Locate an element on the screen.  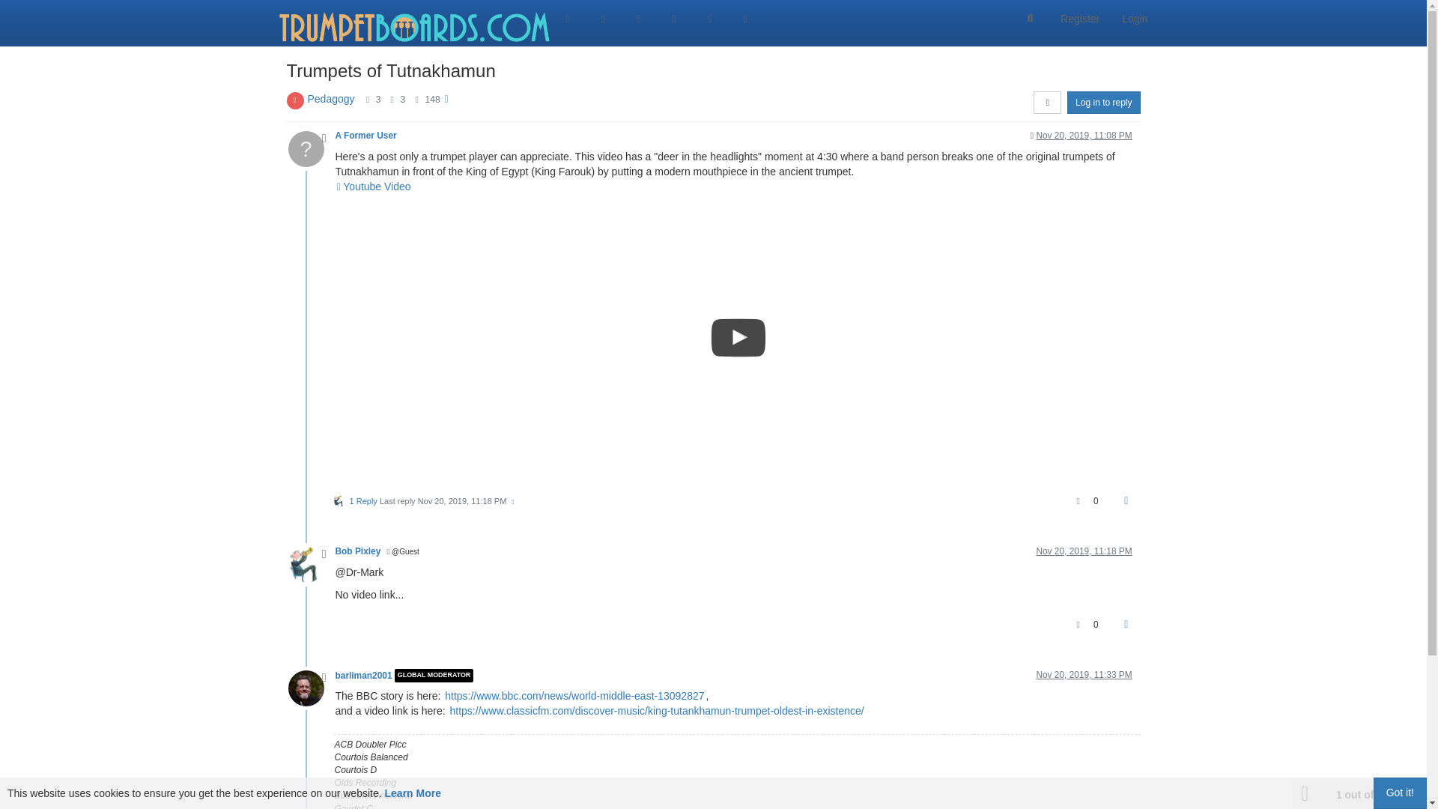
Register is located at coordinates (1080, 18).